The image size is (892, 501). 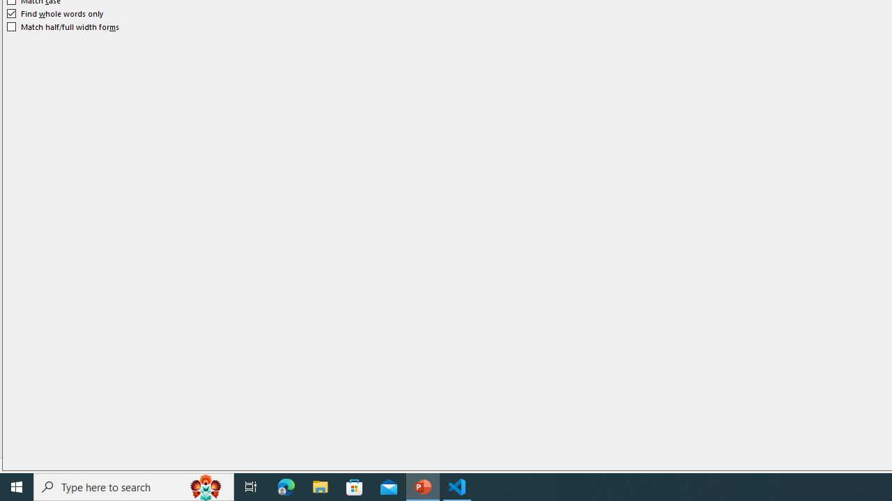 I want to click on Match half/full width forms, so click(x=63, y=26).